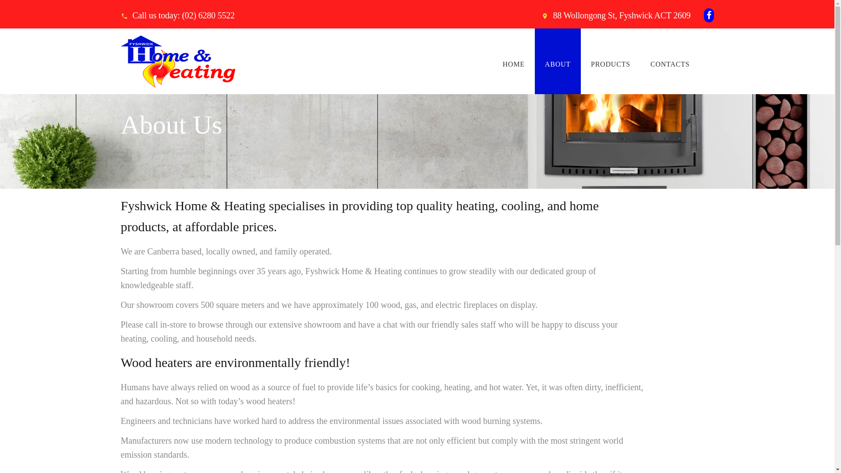 The image size is (841, 473). Describe the element at coordinates (0, 0) in the screenshot. I see `Skip to content` at that location.